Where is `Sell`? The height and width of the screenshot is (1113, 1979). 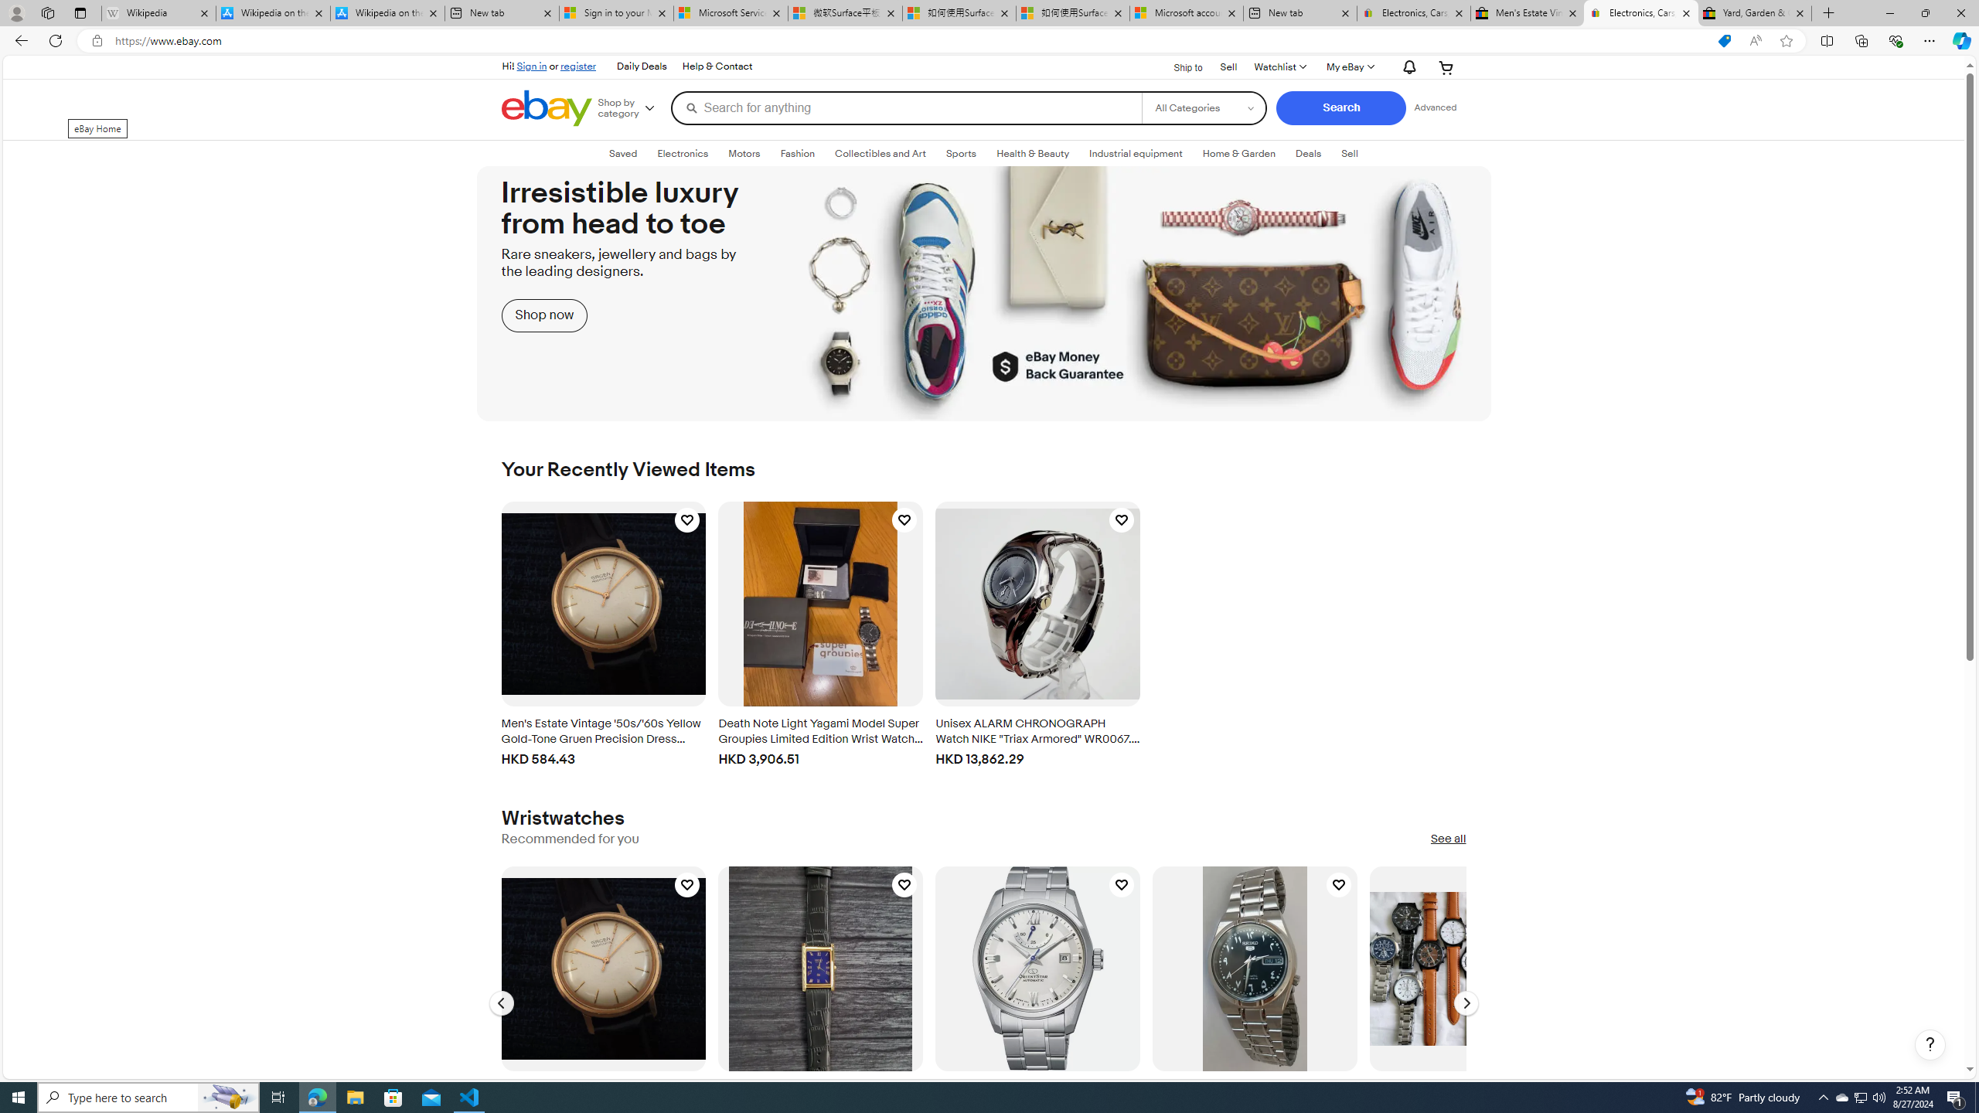
Sell is located at coordinates (1228, 66).